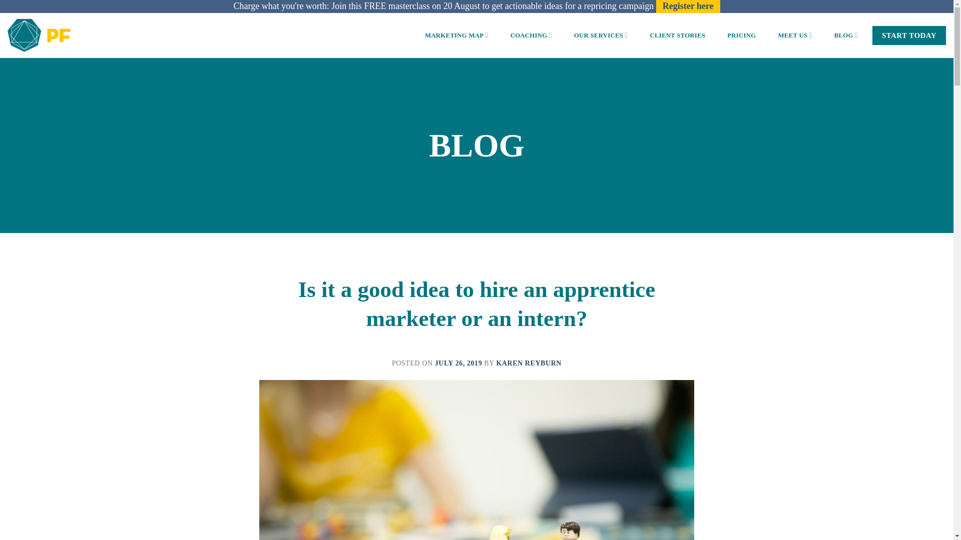  I want to click on BLOG, so click(846, 35).